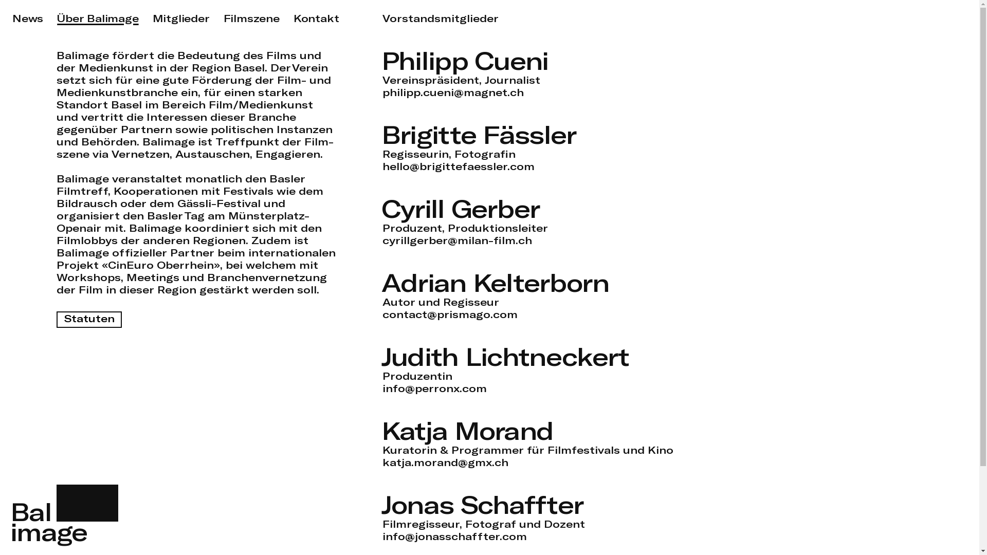  What do you see at coordinates (445, 462) in the screenshot?
I see `katja.morand@gmx.ch` at bounding box center [445, 462].